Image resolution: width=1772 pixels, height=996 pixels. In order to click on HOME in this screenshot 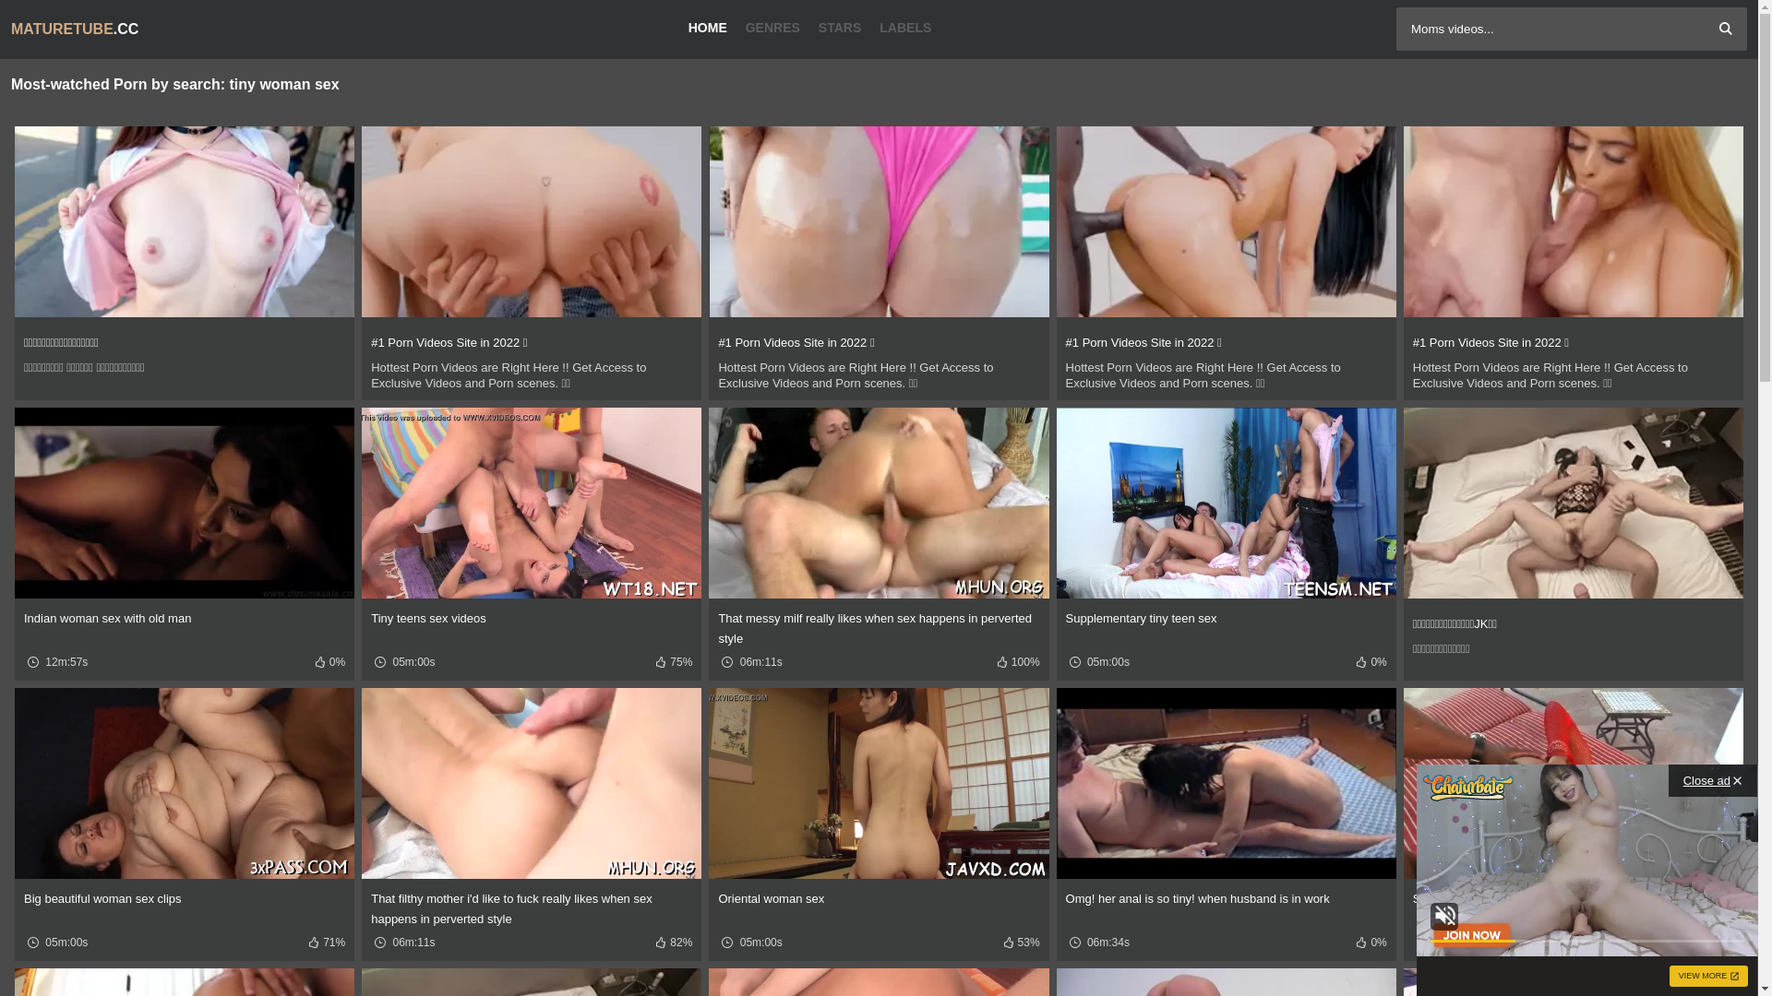, I will do `click(712, 28)`.